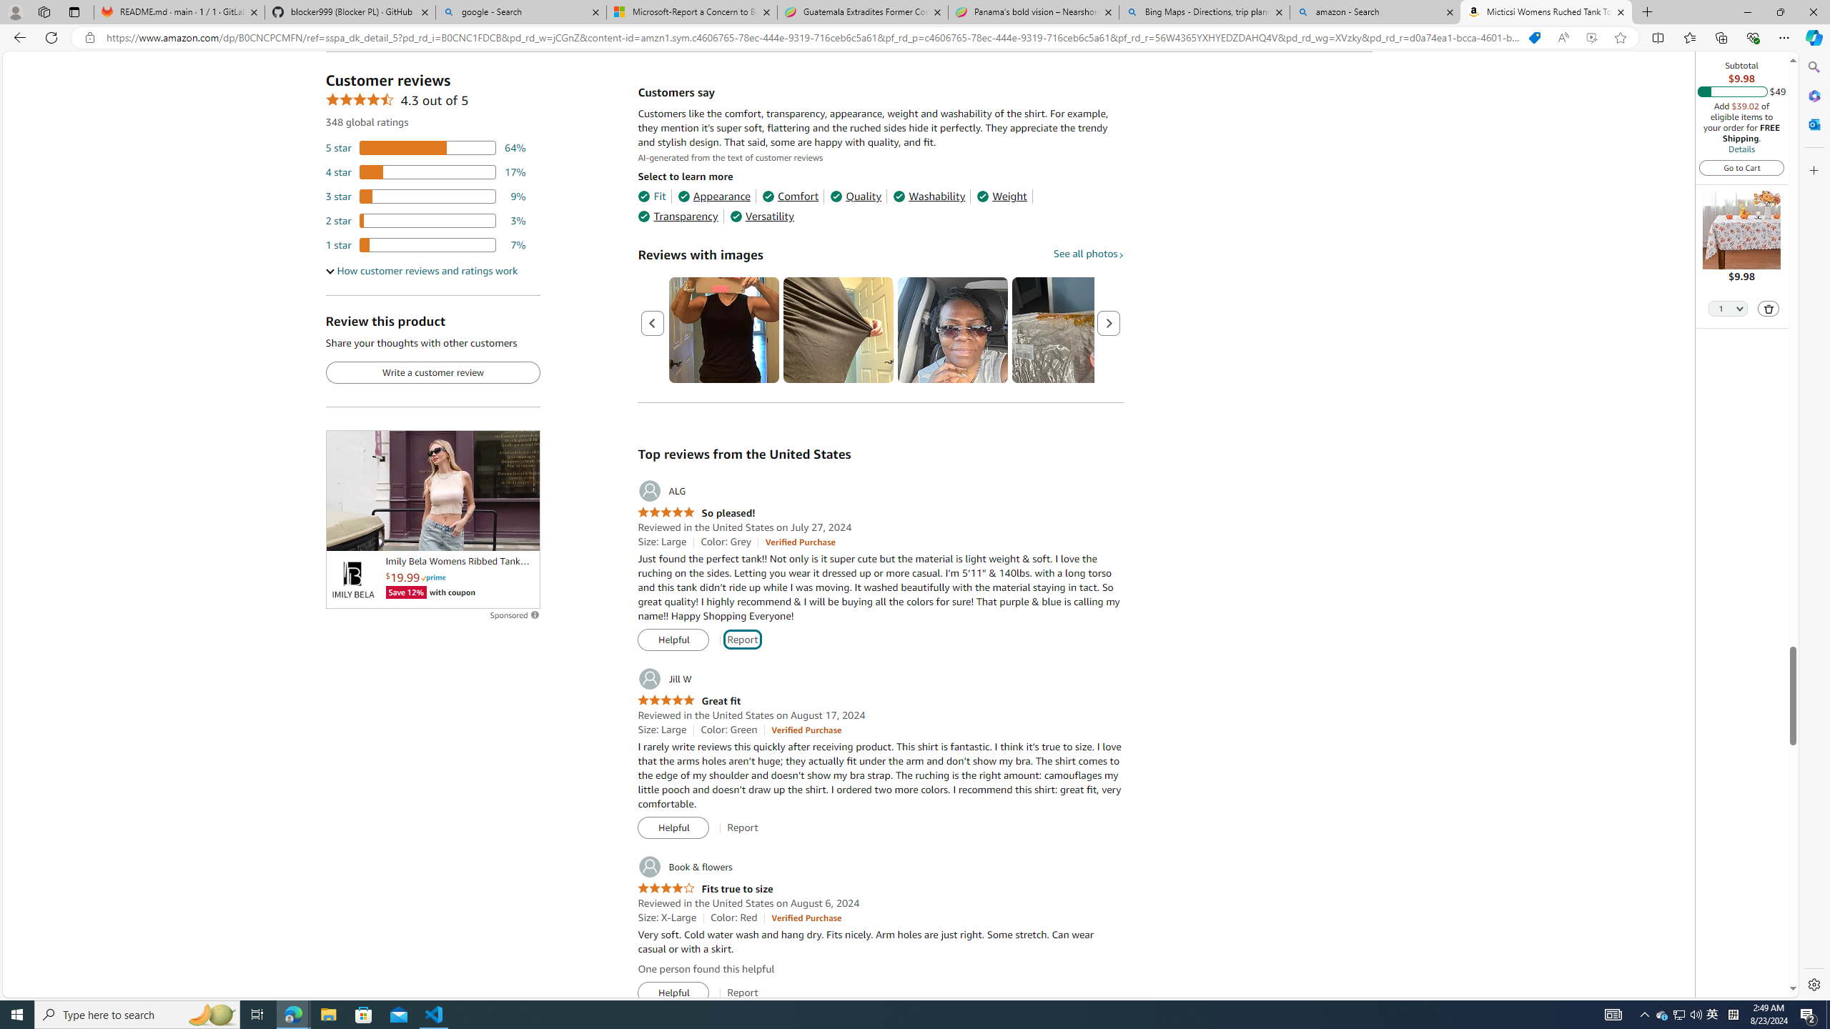 This screenshot has height=1029, width=1830. Describe the element at coordinates (1376, 12) in the screenshot. I see `amazon - Search` at that location.